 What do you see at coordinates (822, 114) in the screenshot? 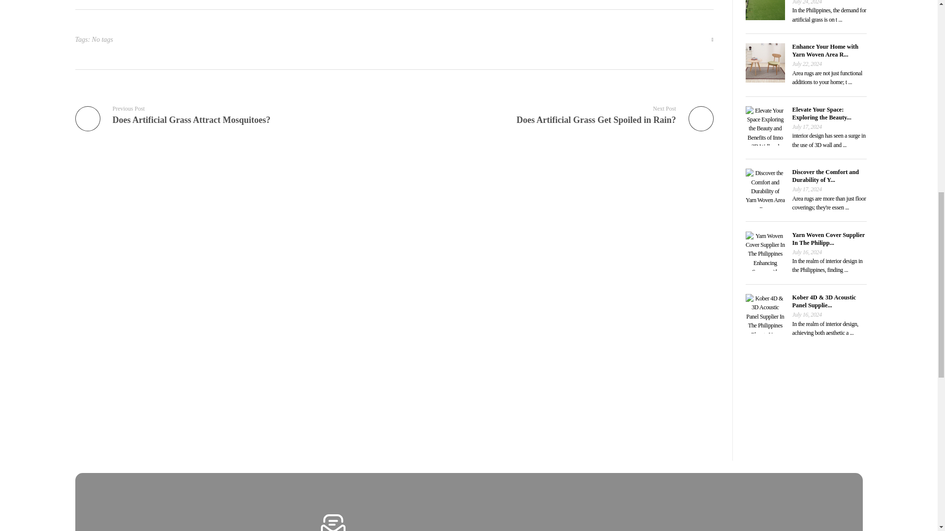
I see `Elevate Your Space: Exploring the Beauty...` at bounding box center [822, 114].